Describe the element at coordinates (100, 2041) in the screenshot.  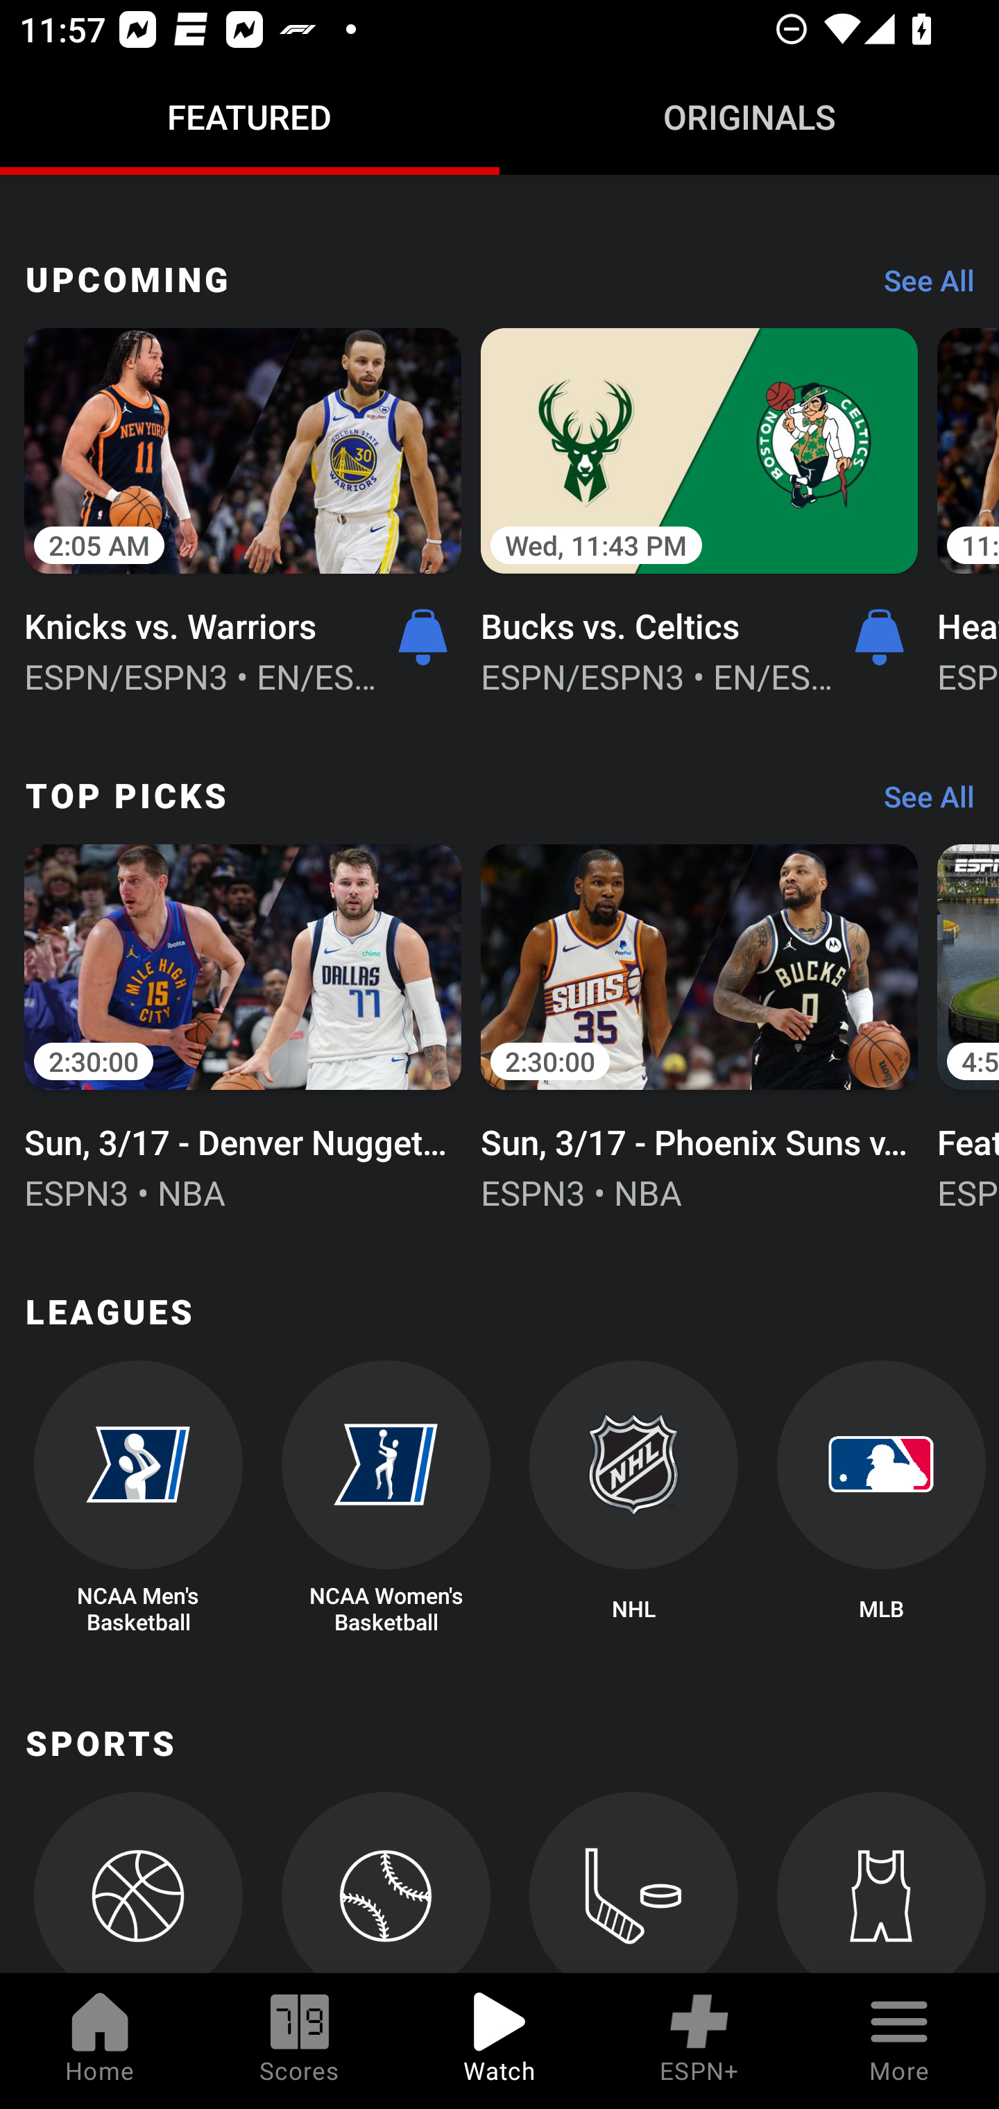
I see `Home` at that location.